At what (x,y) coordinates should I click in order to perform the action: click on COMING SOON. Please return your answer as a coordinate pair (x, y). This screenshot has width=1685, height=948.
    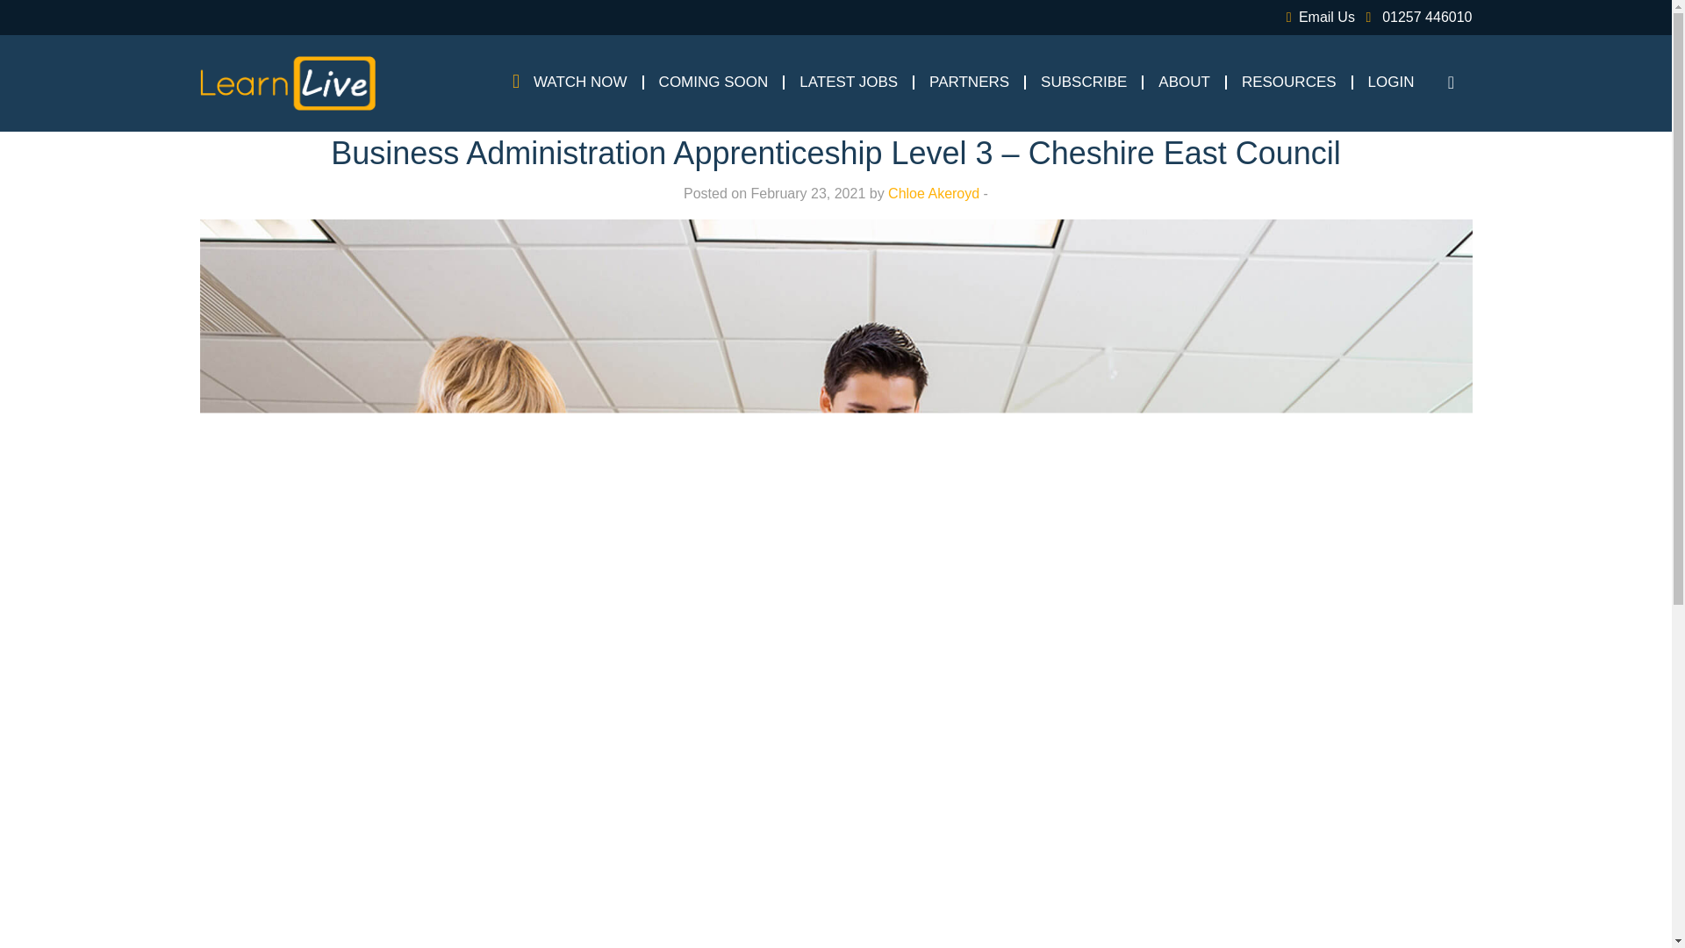
    Looking at the image, I should click on (714, 82).